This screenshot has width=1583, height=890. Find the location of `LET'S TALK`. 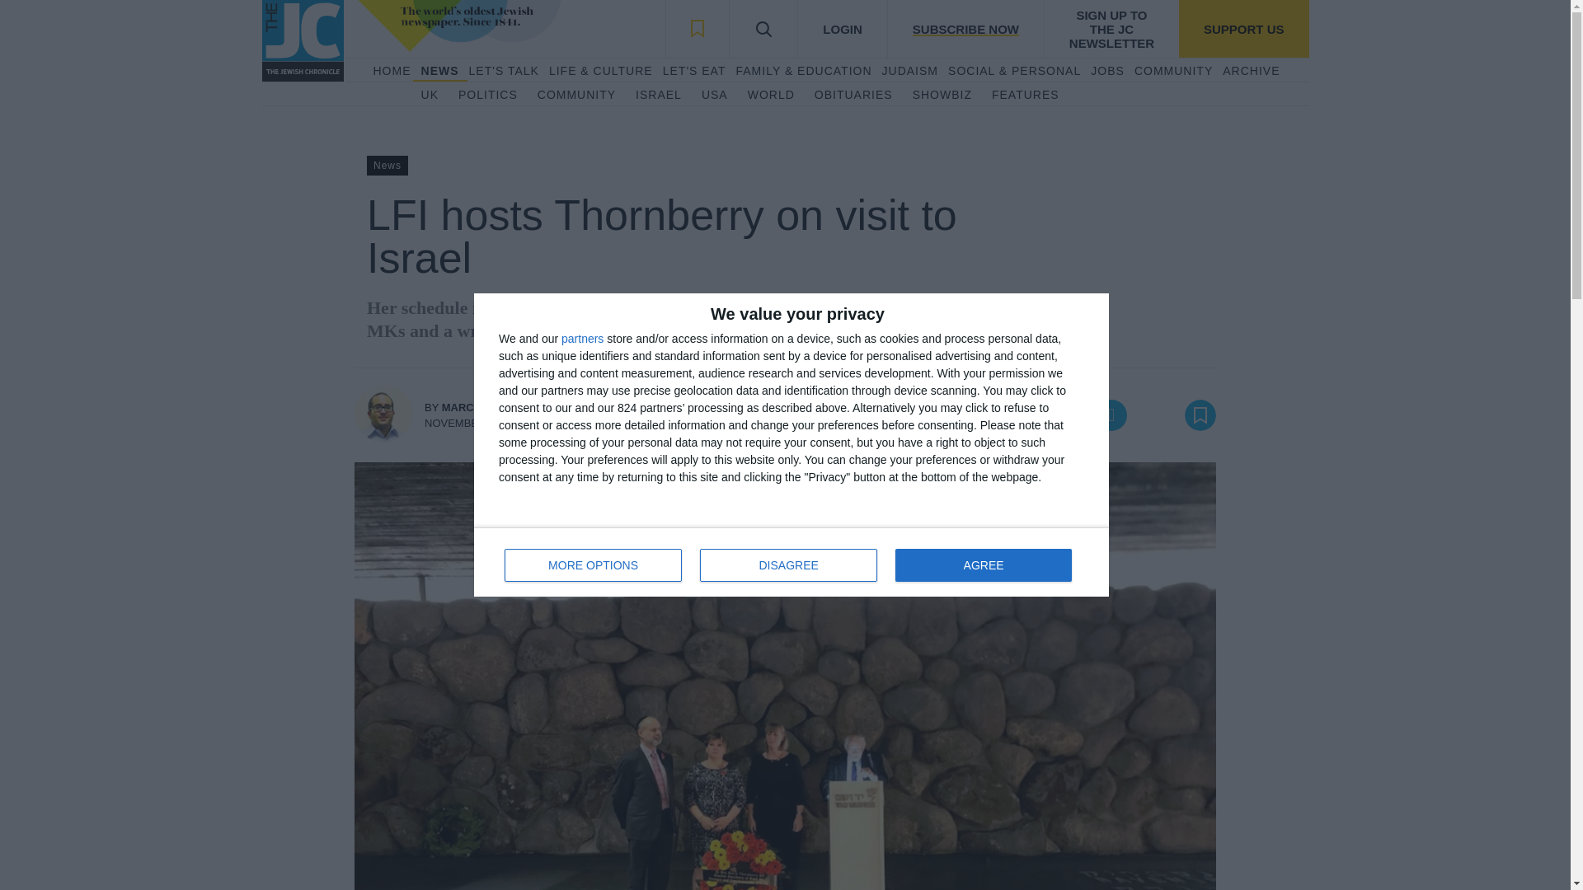

LET'S TALK is located at coordinates (504, 71).